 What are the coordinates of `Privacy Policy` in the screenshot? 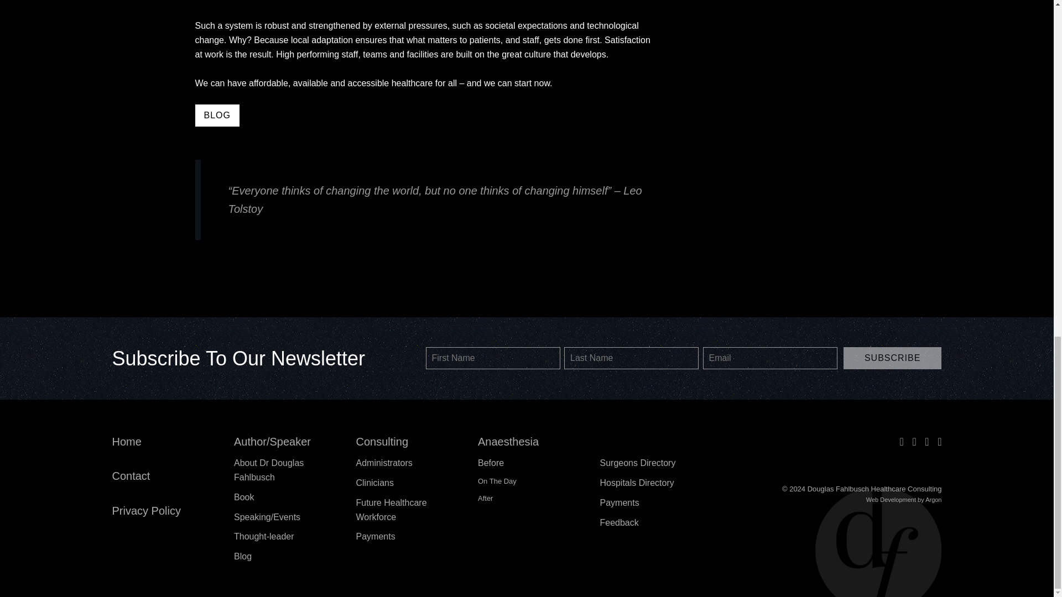 It's located at (146, 511).